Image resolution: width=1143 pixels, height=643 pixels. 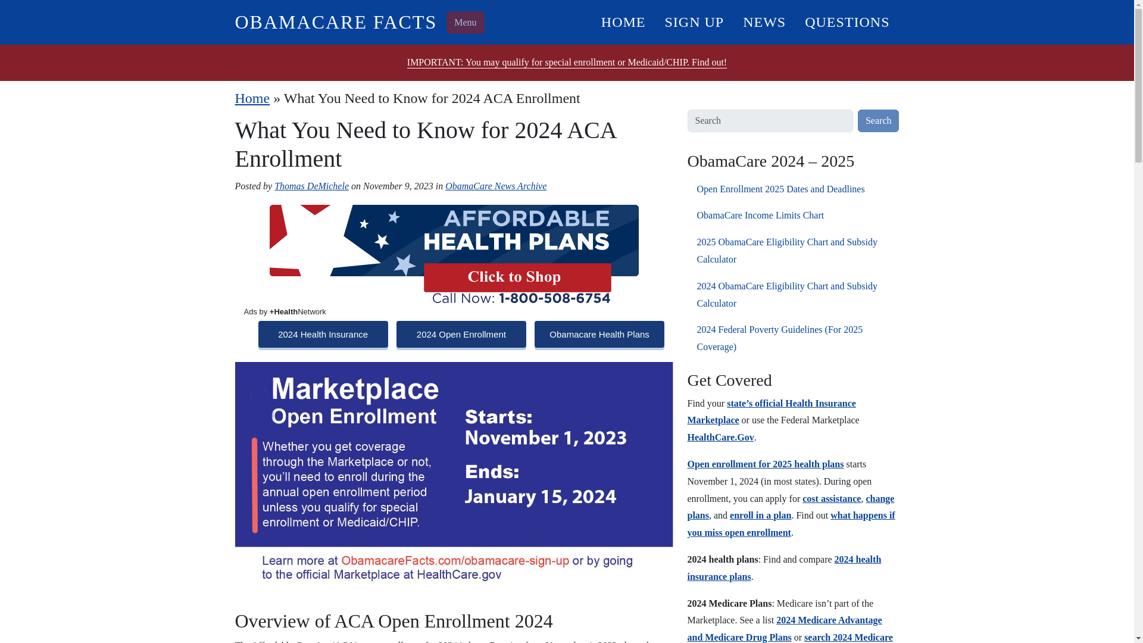 I want to click on 2024 health insurance plans, so click(x=783, y=568).